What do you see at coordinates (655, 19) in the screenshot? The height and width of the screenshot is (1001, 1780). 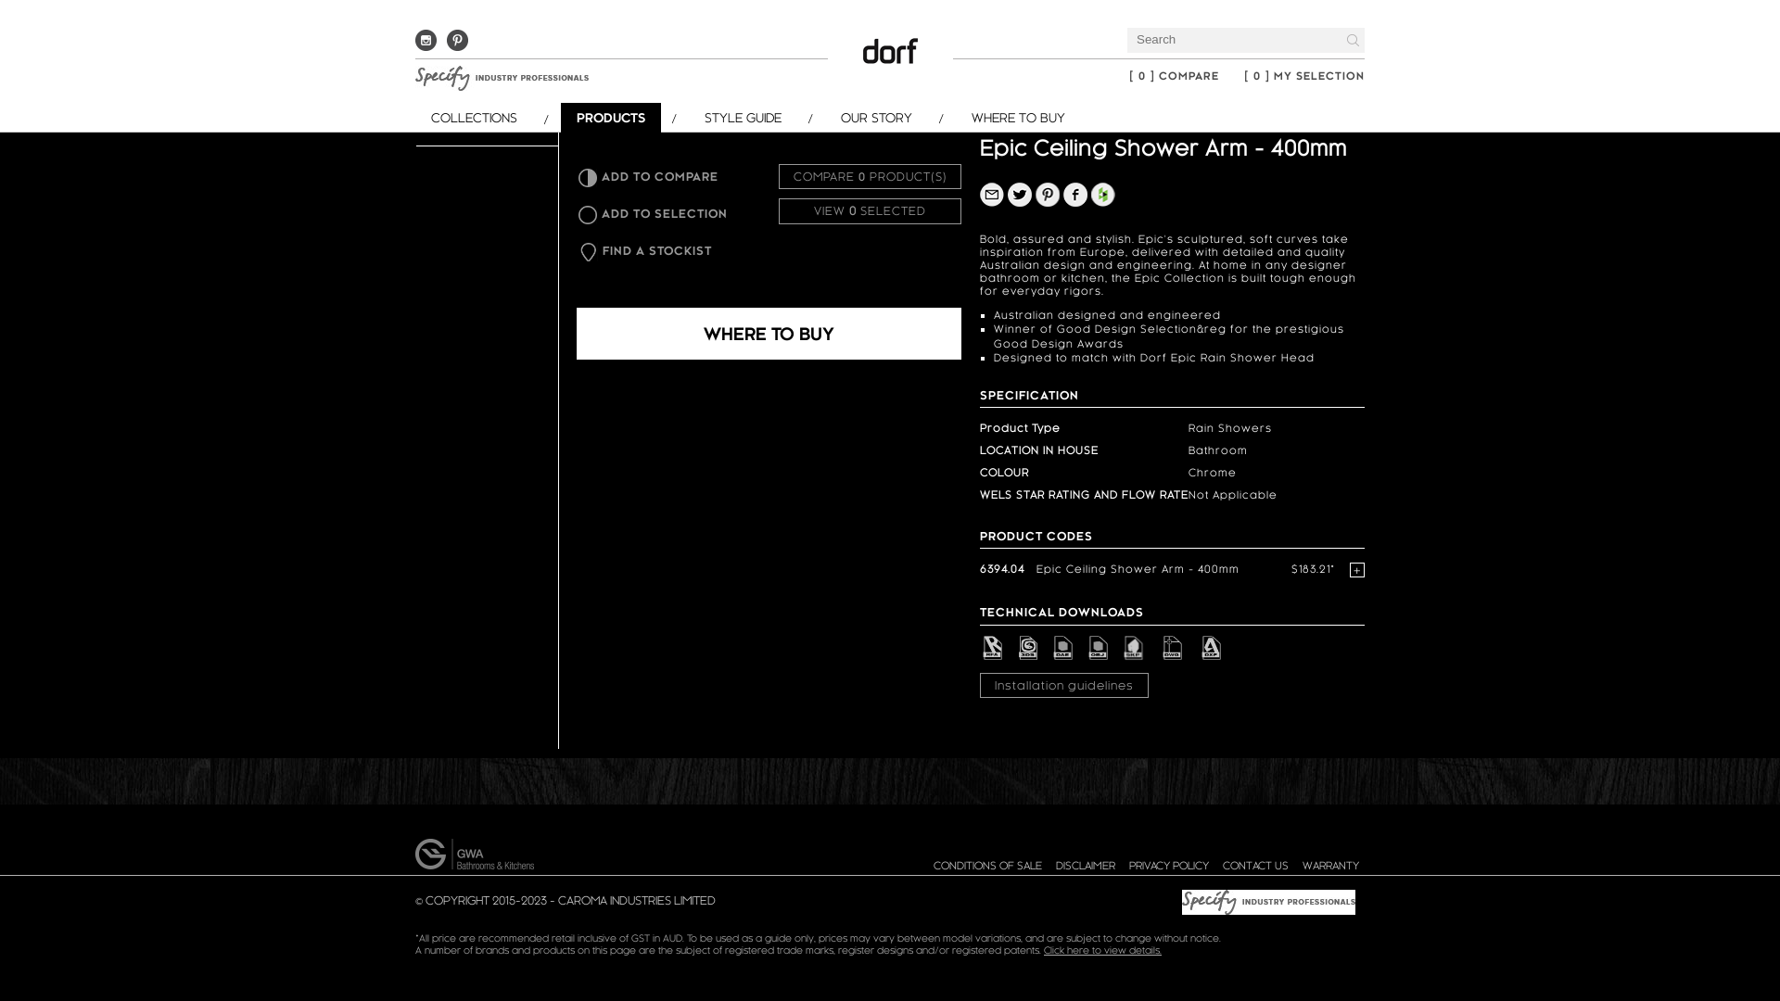 I see `PRODUCTS` at bounding box center [655, 19].